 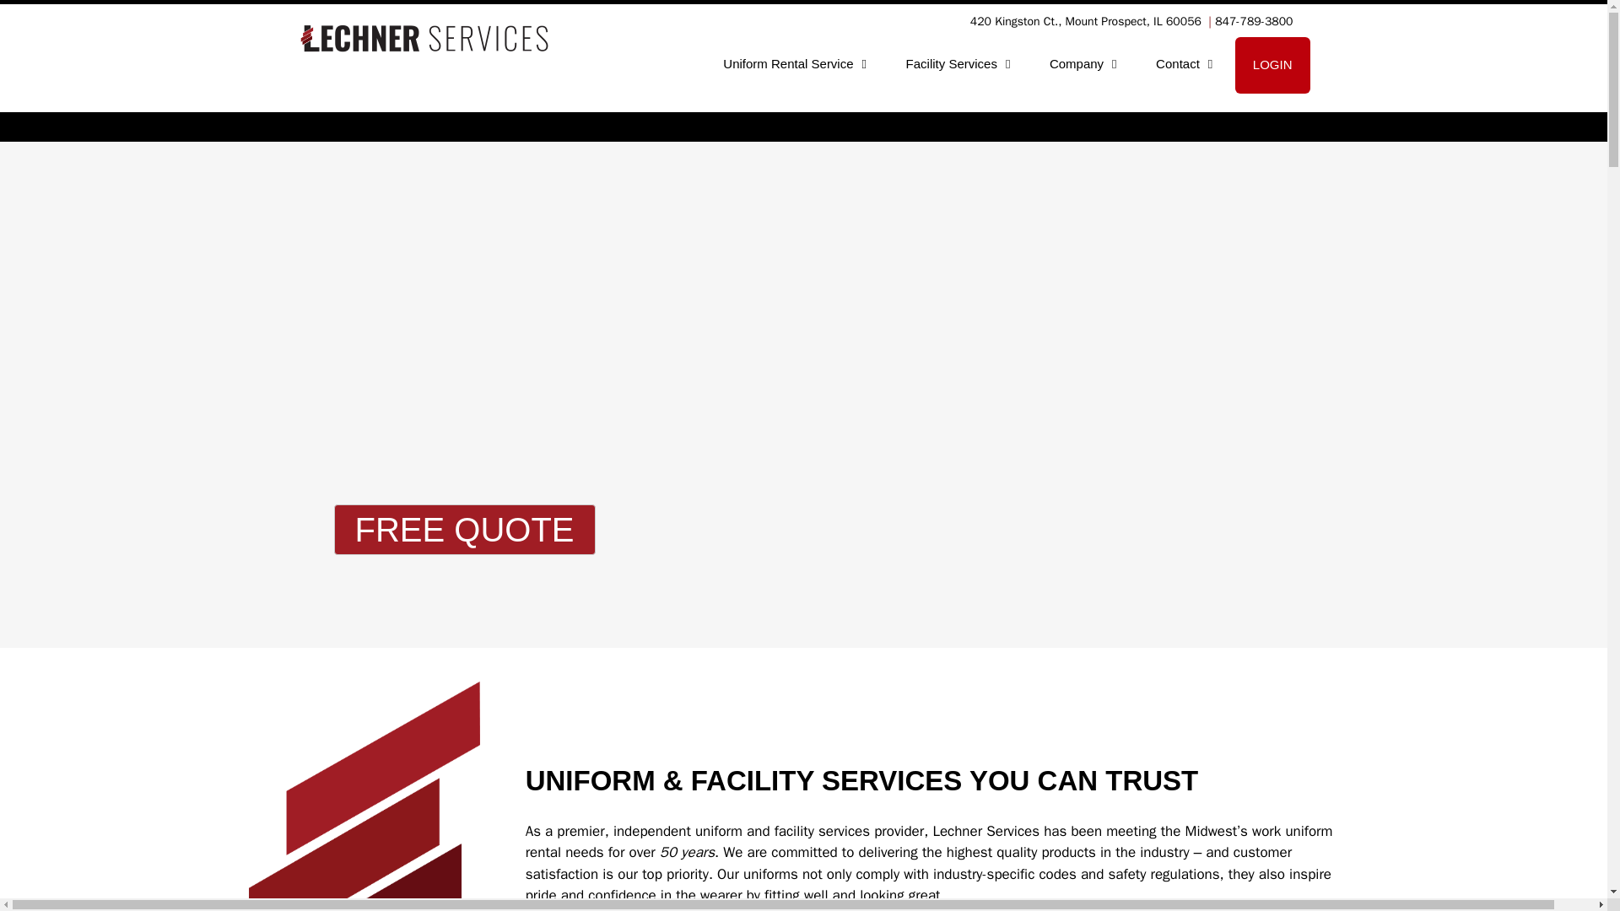 I want to click on FREE QUOTE, so click(x=464, y=530).